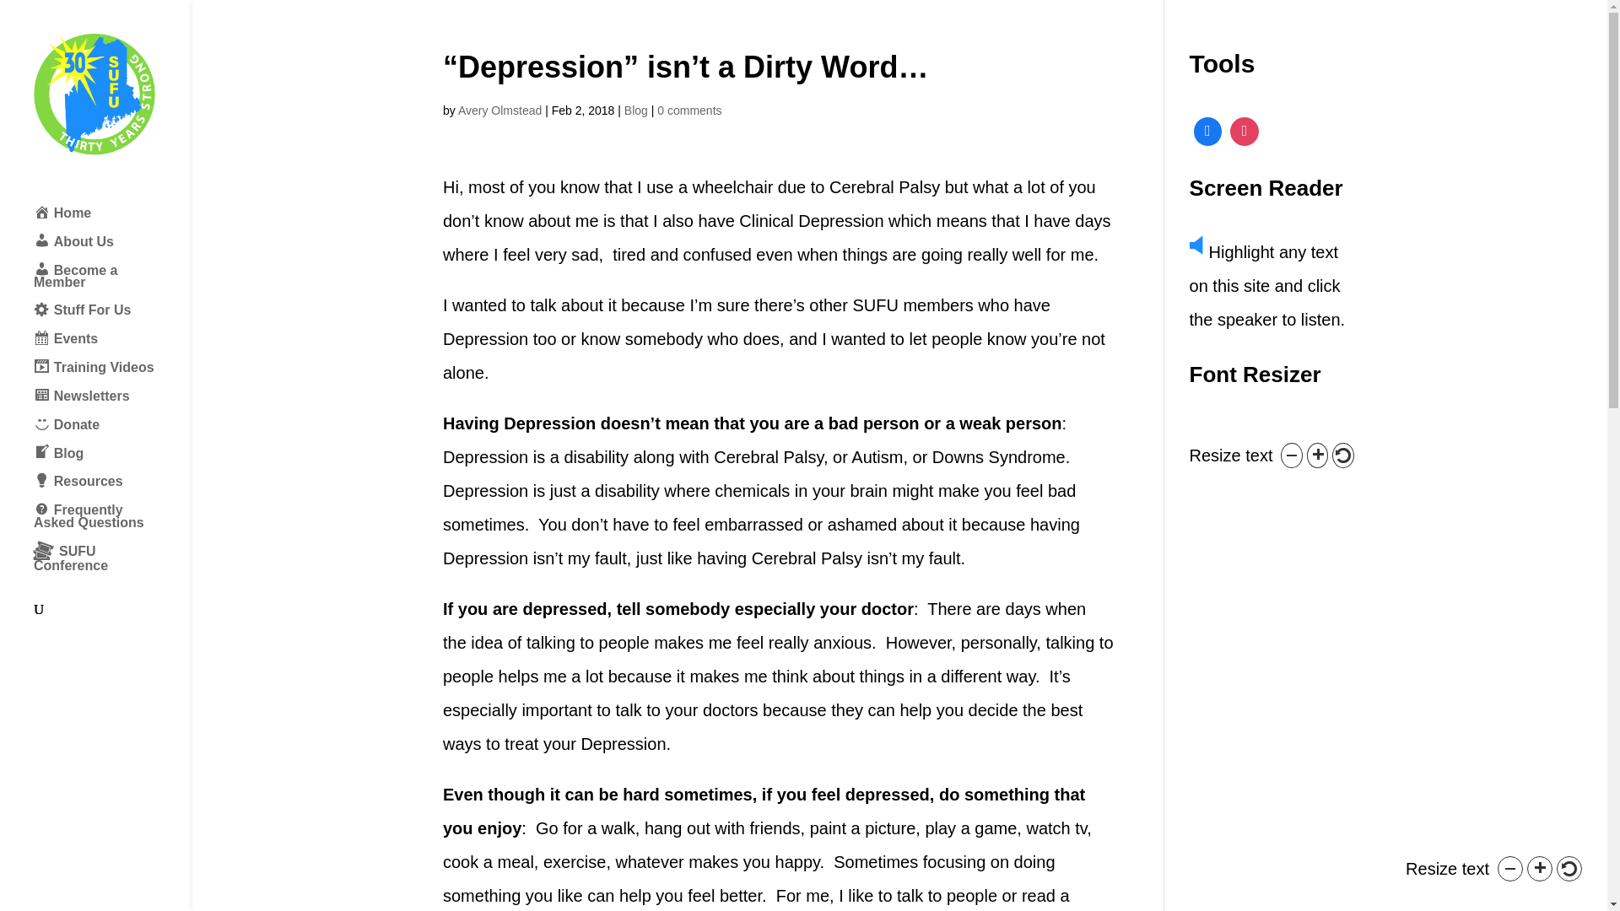  I want to click on Blog, so click(111, 462).